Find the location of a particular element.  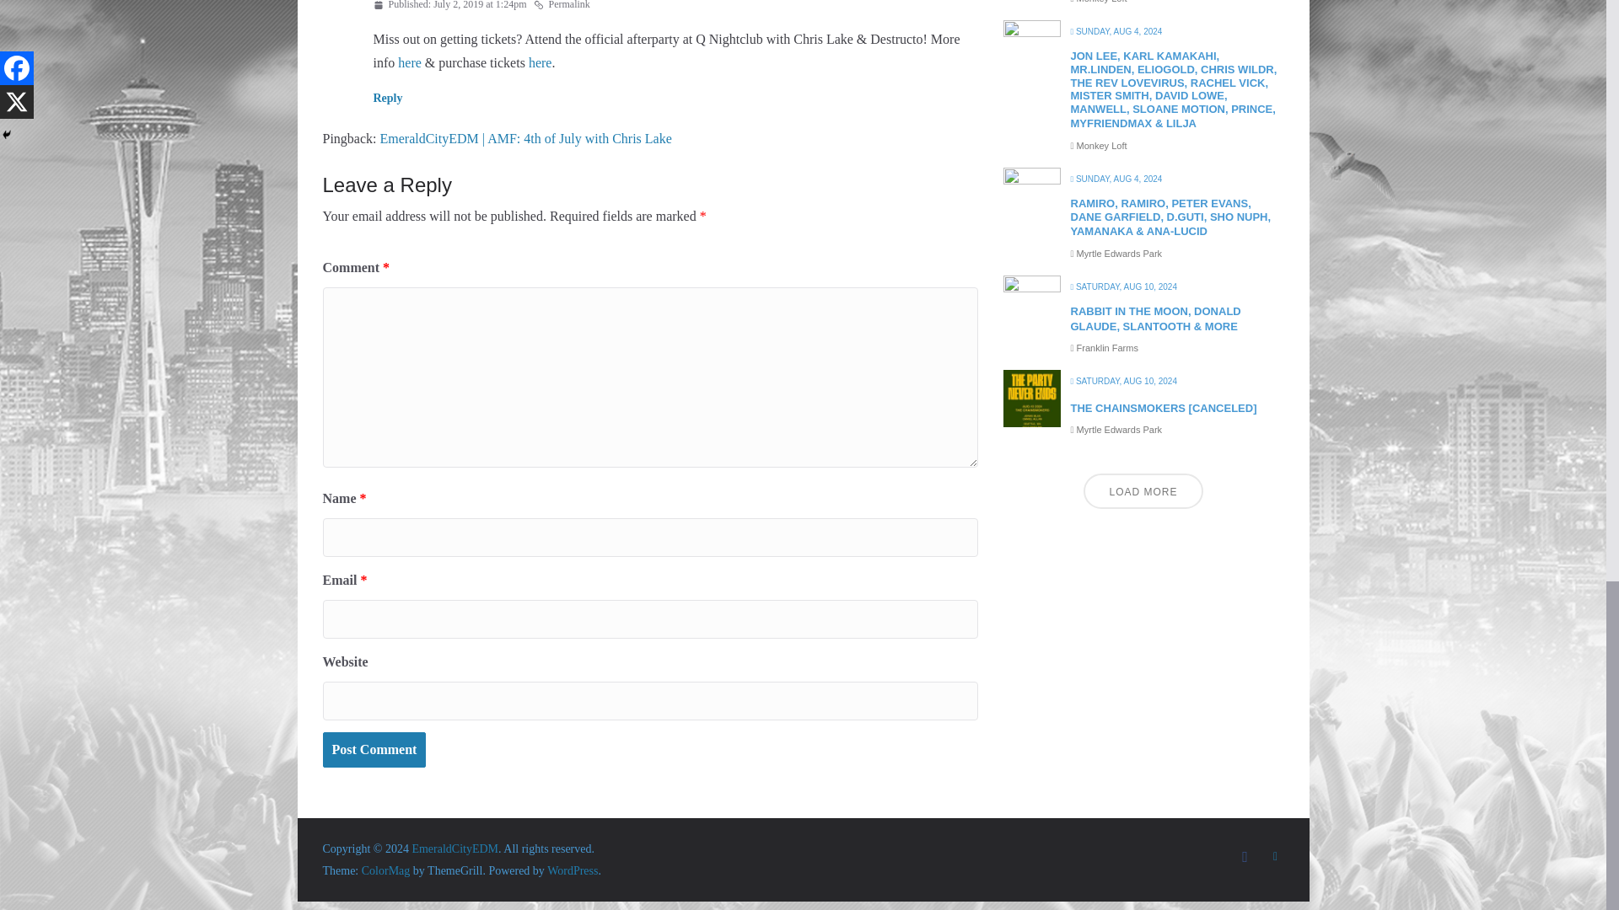

EmeraldCityEDM is located at coordinates (455, 849).